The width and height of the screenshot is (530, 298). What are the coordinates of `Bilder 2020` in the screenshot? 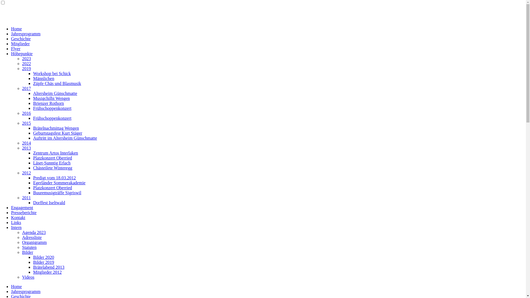 It's located at (44, 257).